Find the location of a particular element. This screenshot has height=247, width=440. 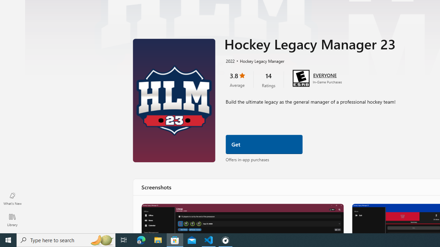

3.8 stars. Click to skip to ratings and reviews is located at coordinates (237, 80).